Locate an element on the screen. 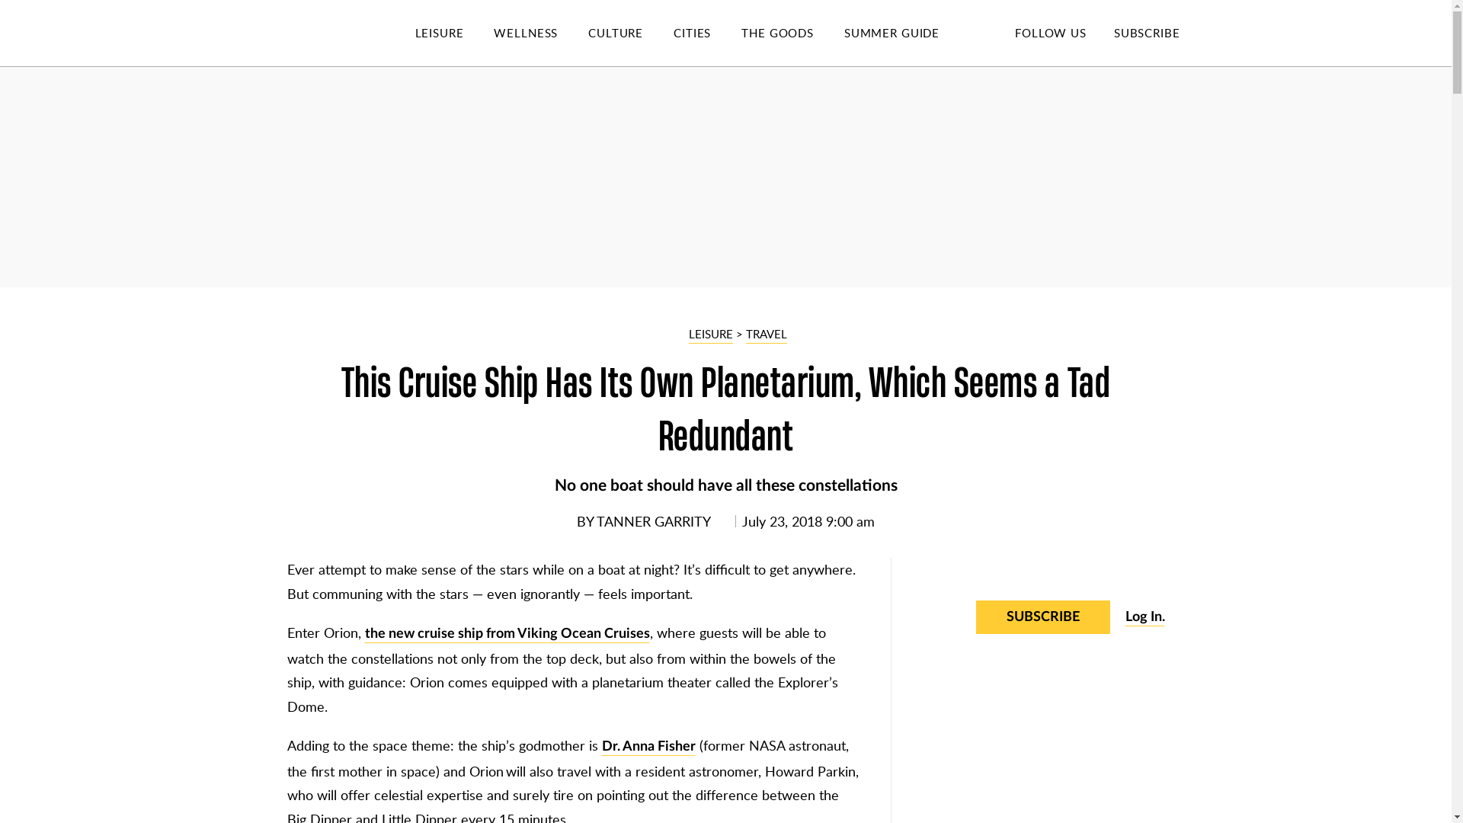  WELLNESS is located at coordinates (541, 34).